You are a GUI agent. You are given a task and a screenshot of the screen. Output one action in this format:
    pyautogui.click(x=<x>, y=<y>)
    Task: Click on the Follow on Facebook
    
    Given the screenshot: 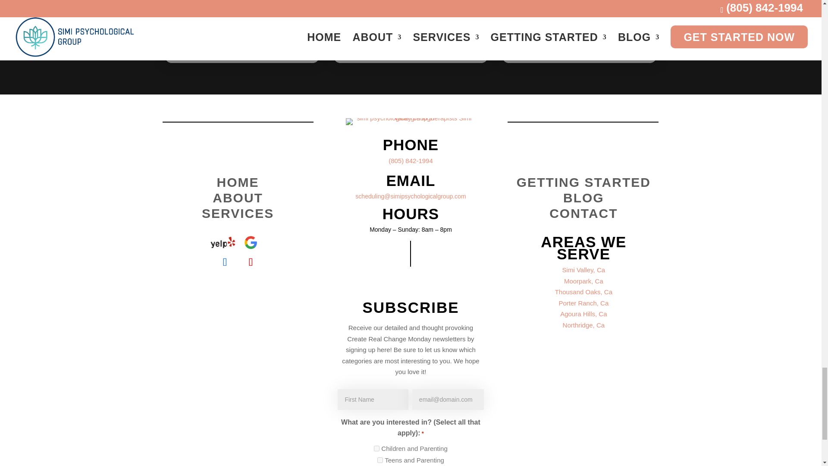 What is the action you would take?
    pyautogui.click(x=225, y=262)
    